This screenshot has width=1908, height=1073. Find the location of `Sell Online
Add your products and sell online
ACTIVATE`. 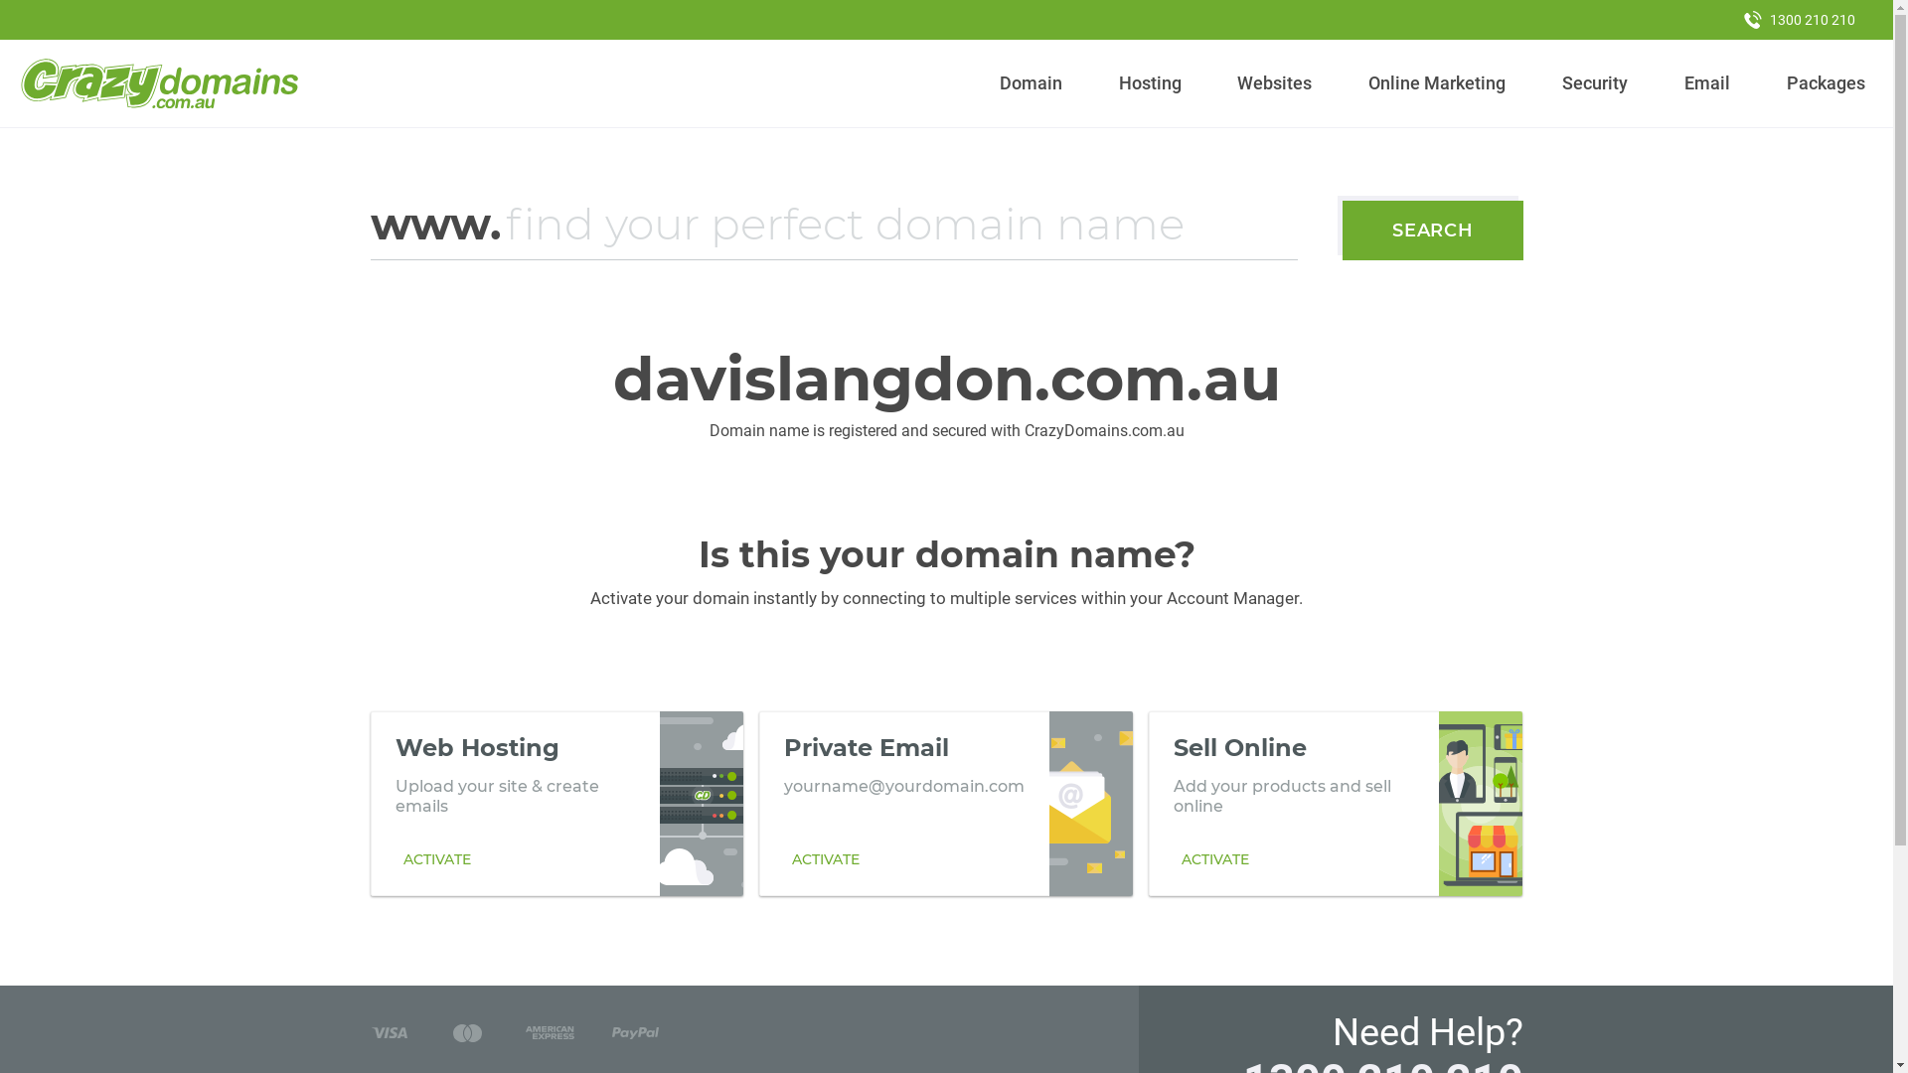

Sell Online
Add your products and sell online
ACTIVATE is located at coordinates (1336, 804).